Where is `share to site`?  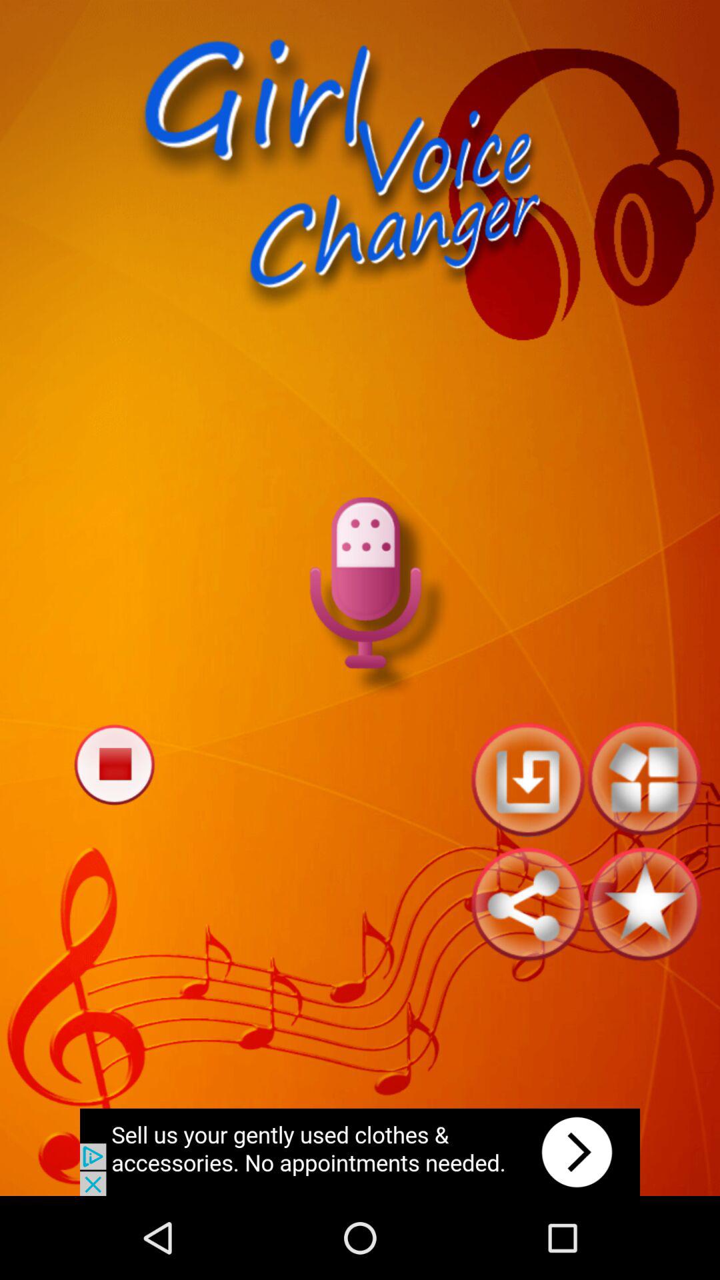
share to site is located at coordinates (528, 904).